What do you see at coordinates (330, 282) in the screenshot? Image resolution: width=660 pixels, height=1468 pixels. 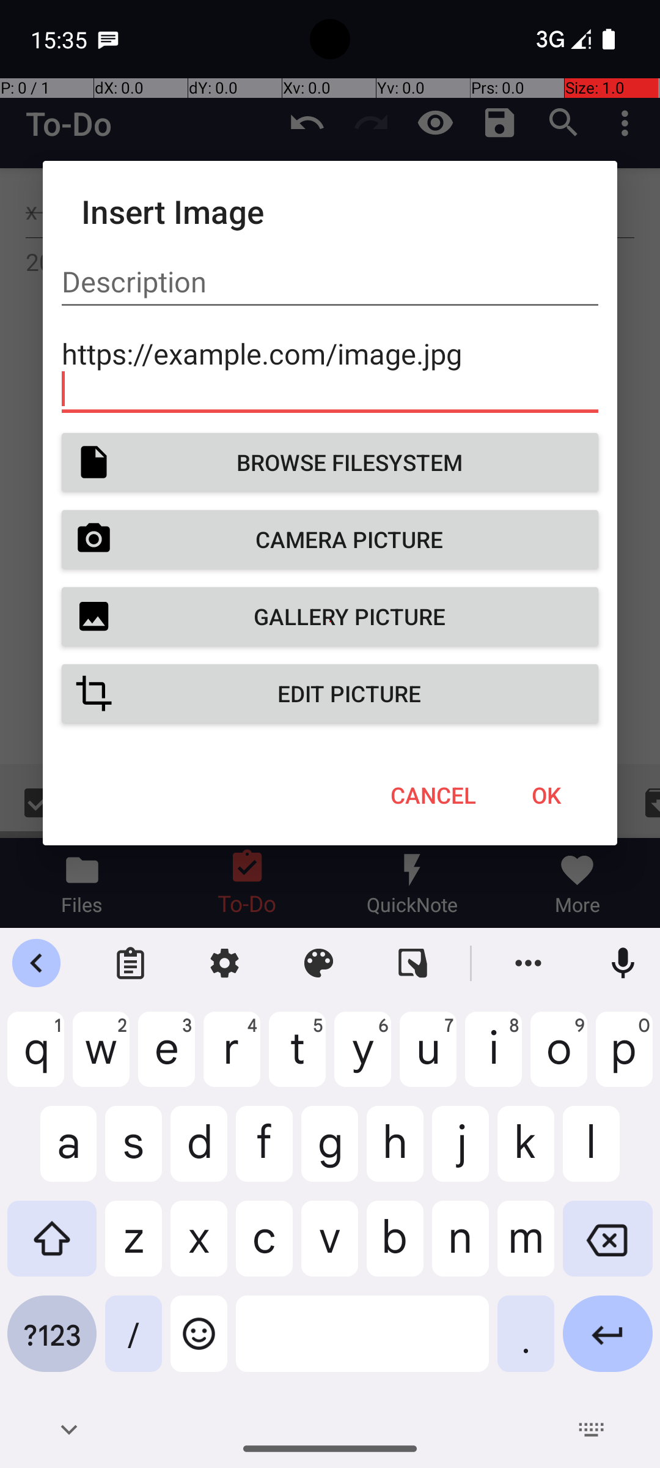 I see `Description` at bounding box center [330, 282].